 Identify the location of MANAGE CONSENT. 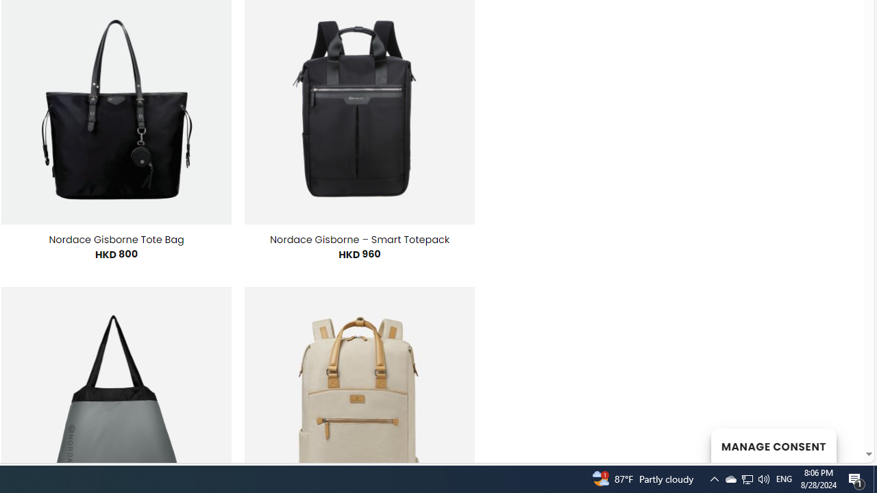
(773, 445).